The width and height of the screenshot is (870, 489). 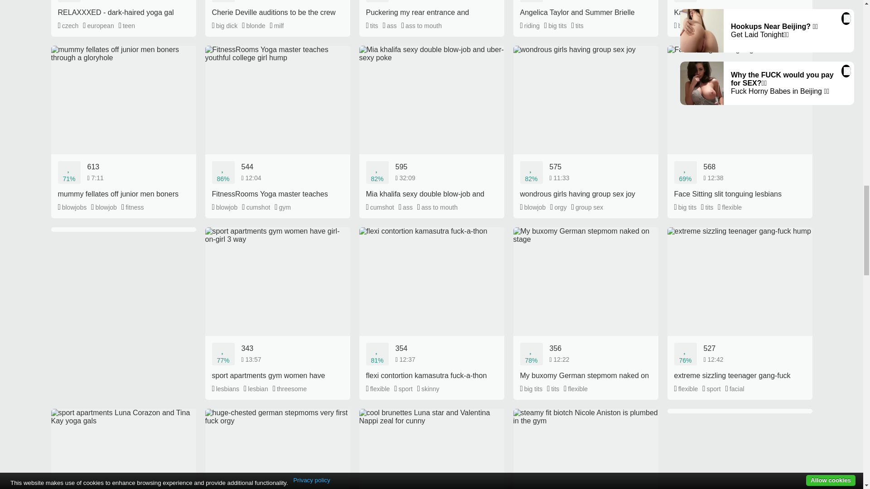 What do you see at coordinates (276, 26) in the screenshot?
I see `milf` at bounding box center [276, 26].